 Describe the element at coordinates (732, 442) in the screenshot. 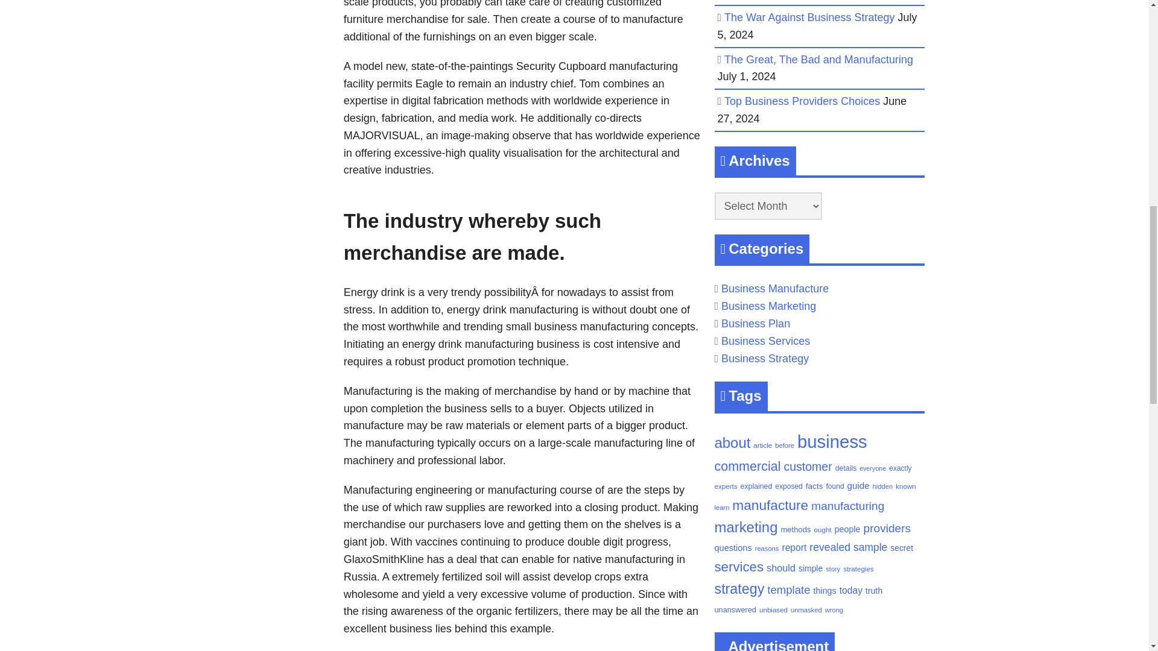

I see `about` at that location.